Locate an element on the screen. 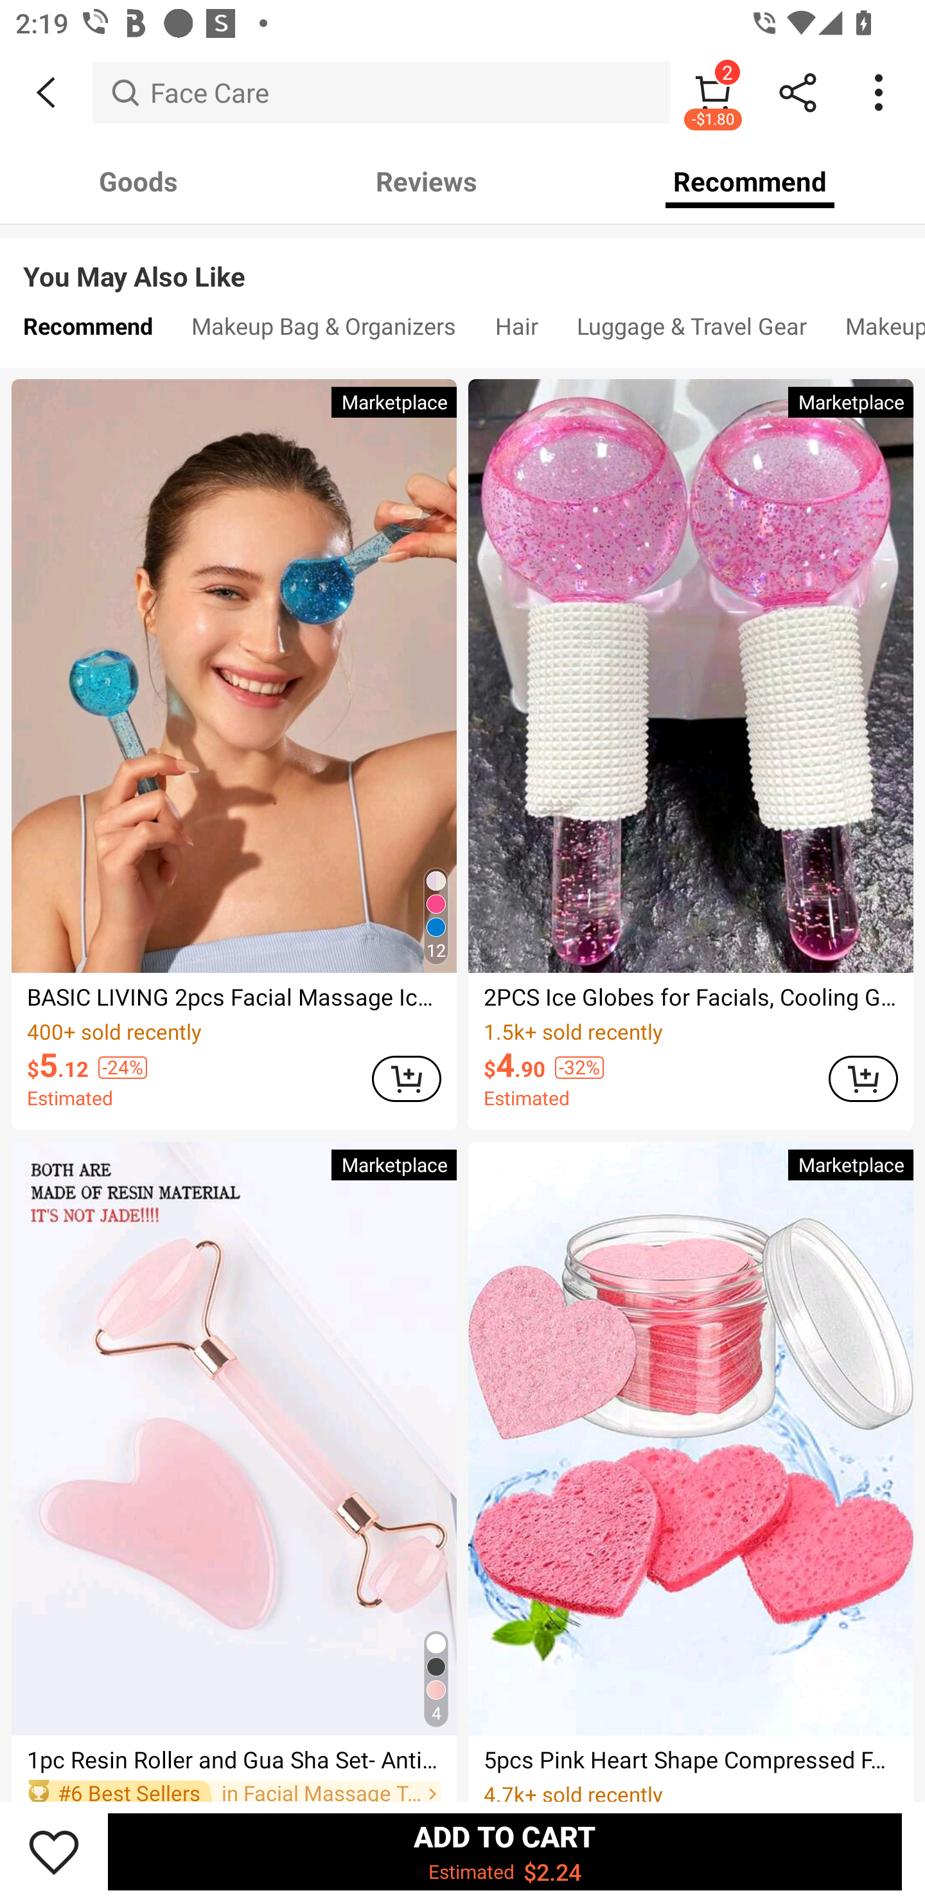 This screenshot has height=1902, width=925. #6 Best Sellers in Facial Massage Tools is located at coordinates (234, 1790).